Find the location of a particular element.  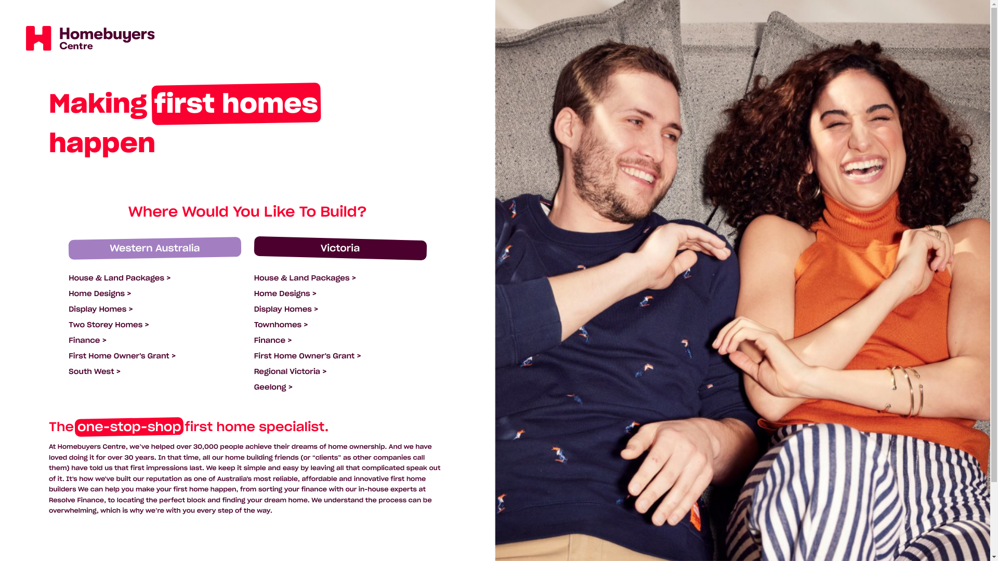

First Home Owner's Grant > is located at coordinates (308, 356).